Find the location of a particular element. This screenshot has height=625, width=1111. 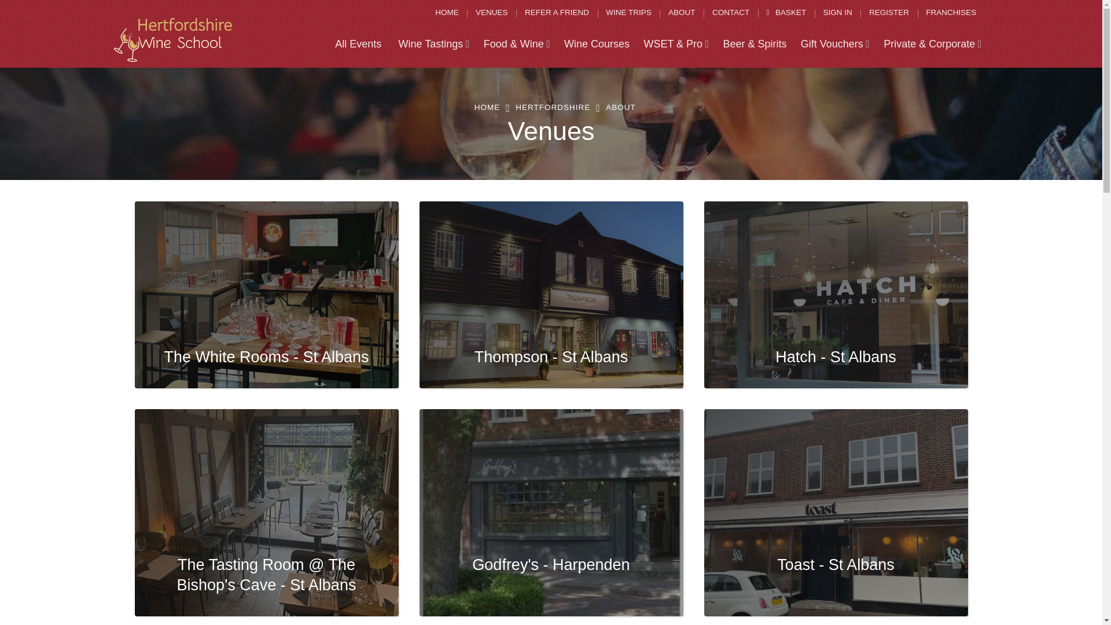

HOME is located at coordinates (447, 13).